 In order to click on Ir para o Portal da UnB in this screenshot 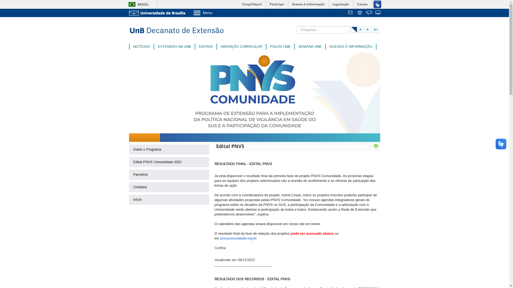, I will do `click(158, 13)`.